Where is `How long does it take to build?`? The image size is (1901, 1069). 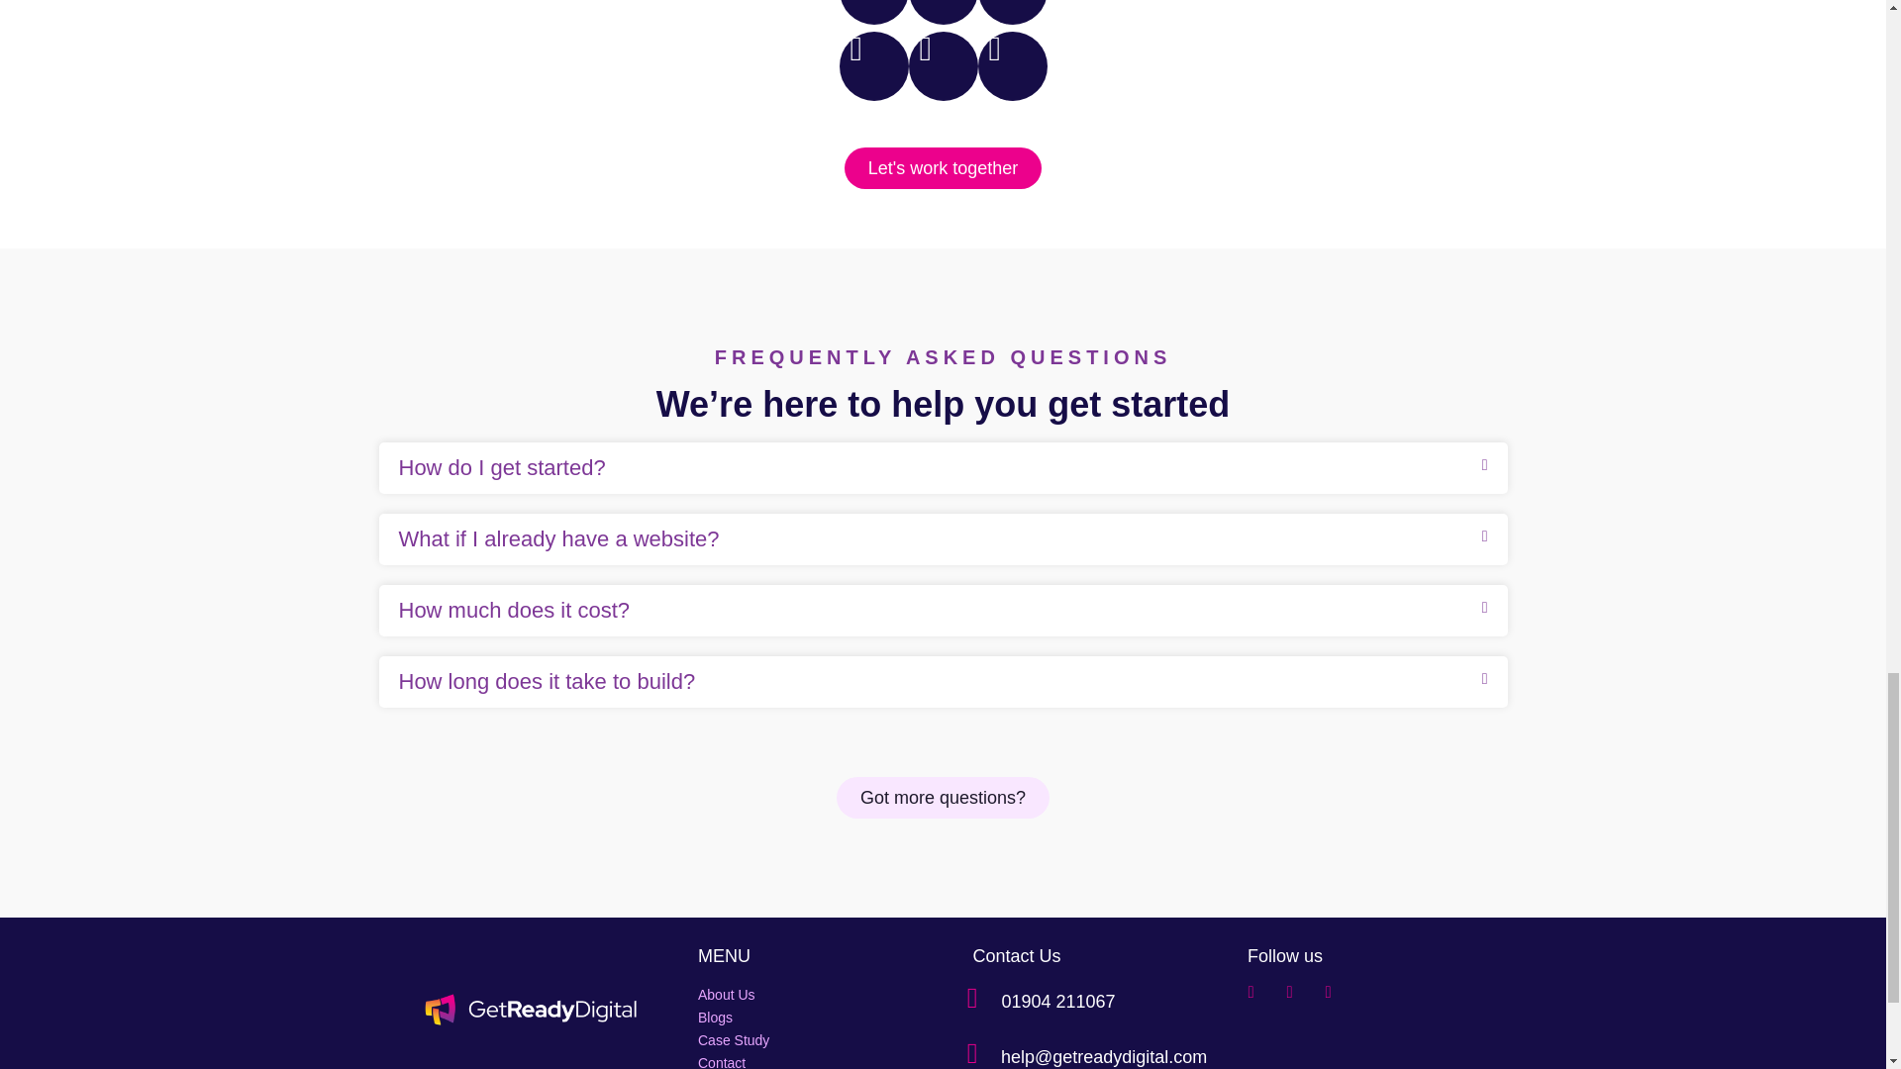
How long does it take to build? is located at coordinates (547, 681).